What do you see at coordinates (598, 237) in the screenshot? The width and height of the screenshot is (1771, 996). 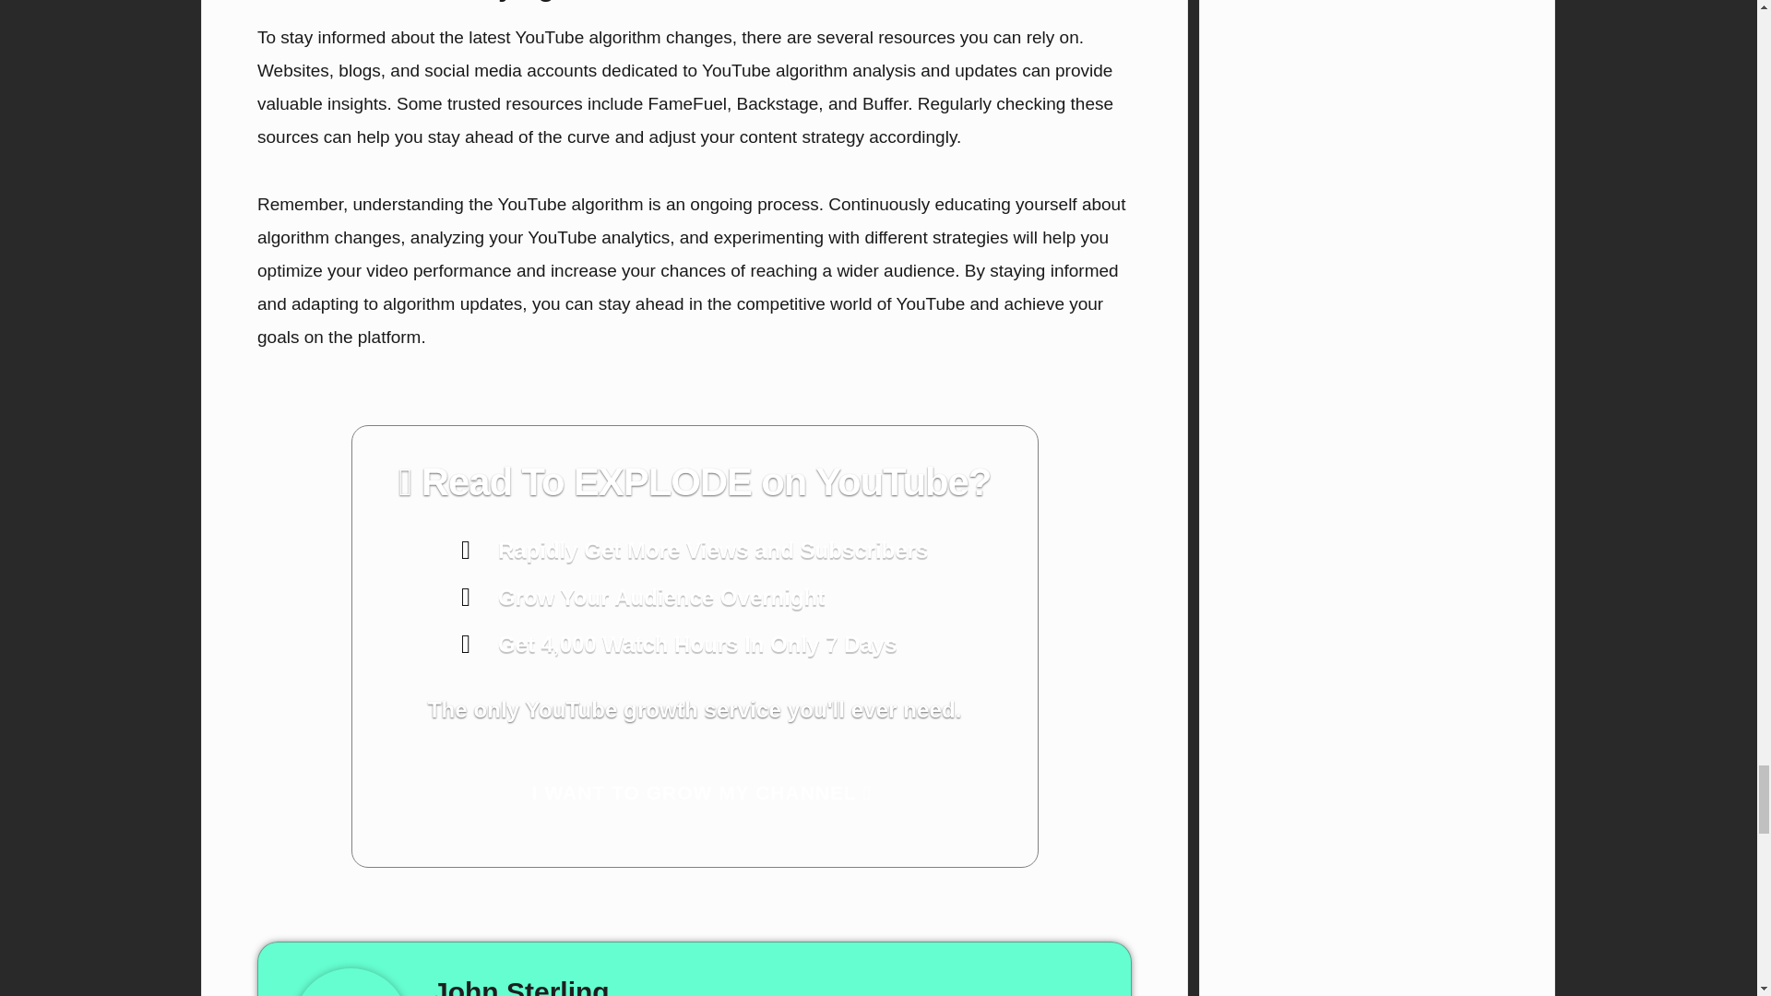 I see `YouTube analytics` at bounding box center [598, 237].